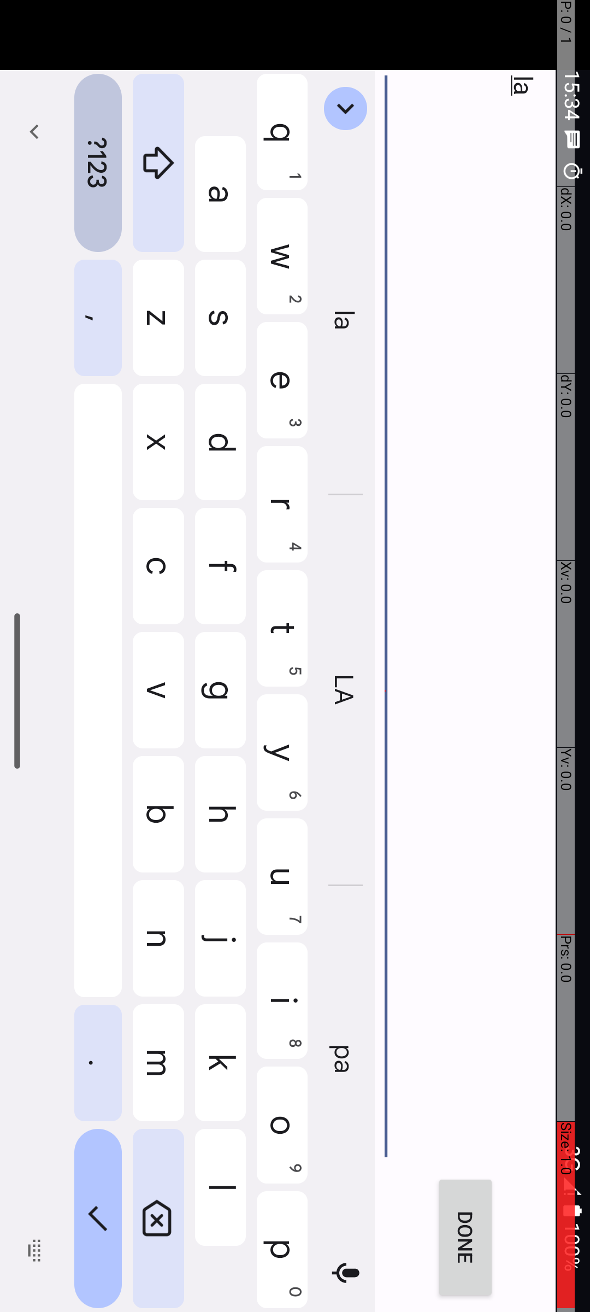 The width and height of the screenshot is (590, 1312). I want to click on DONE, so click(1237, 125).